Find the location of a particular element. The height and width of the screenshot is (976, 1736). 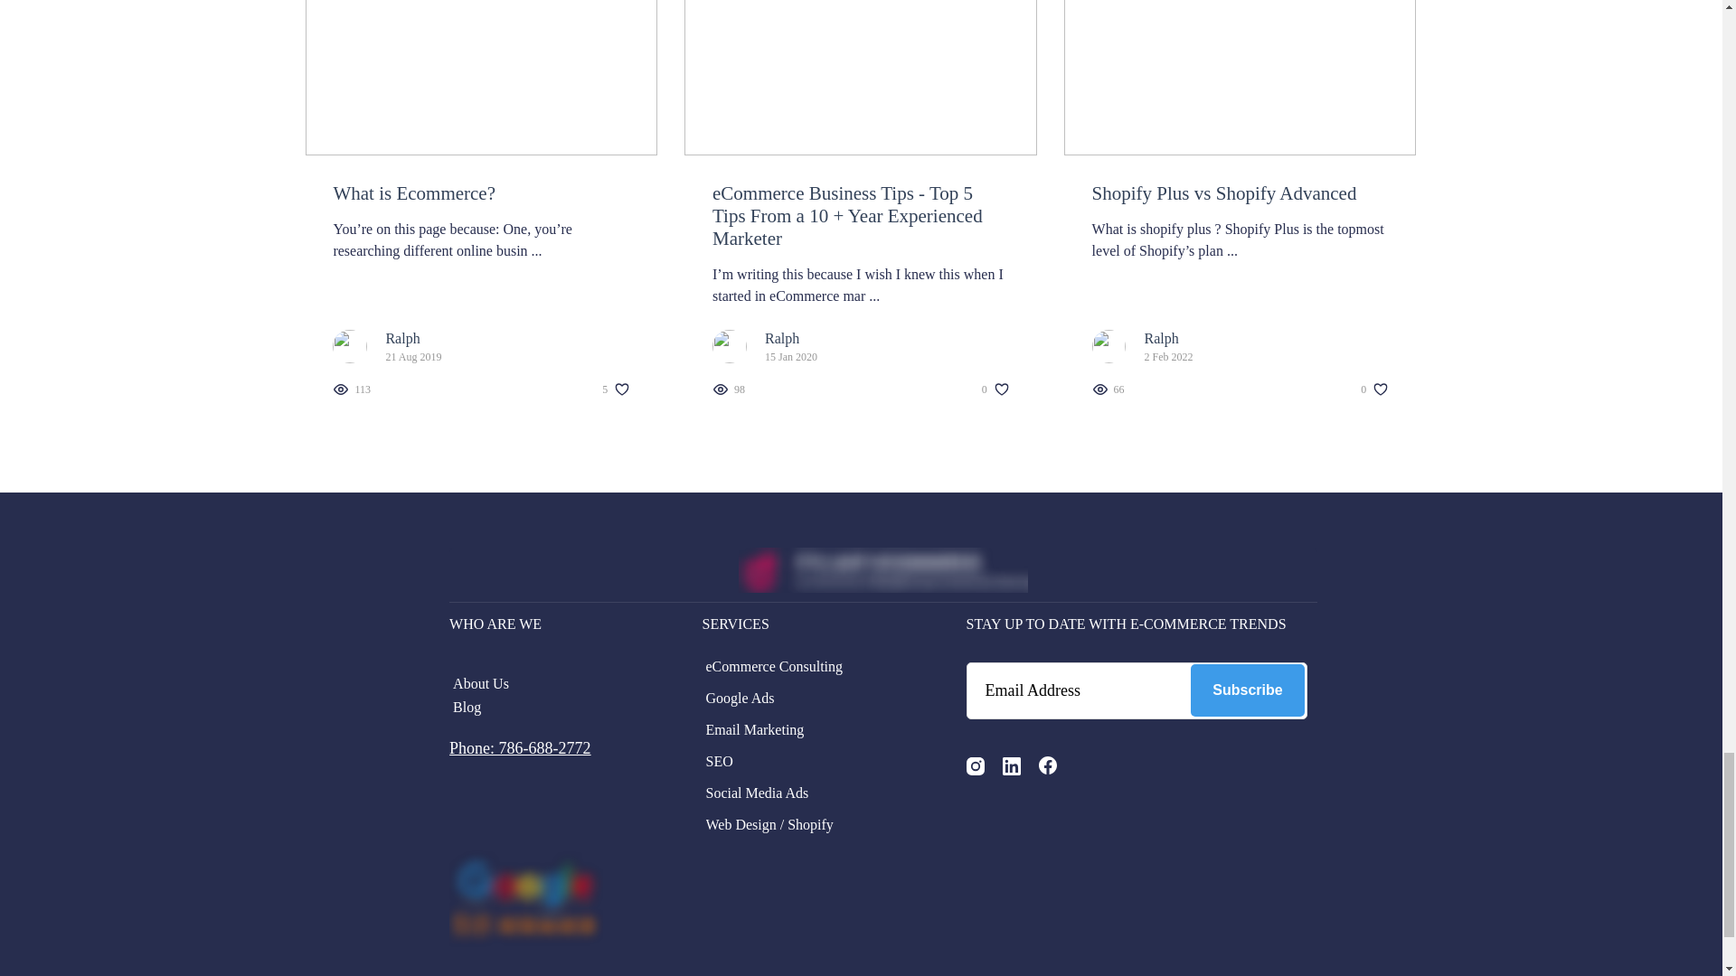

Google Ads is located at coordinates (813, 699).